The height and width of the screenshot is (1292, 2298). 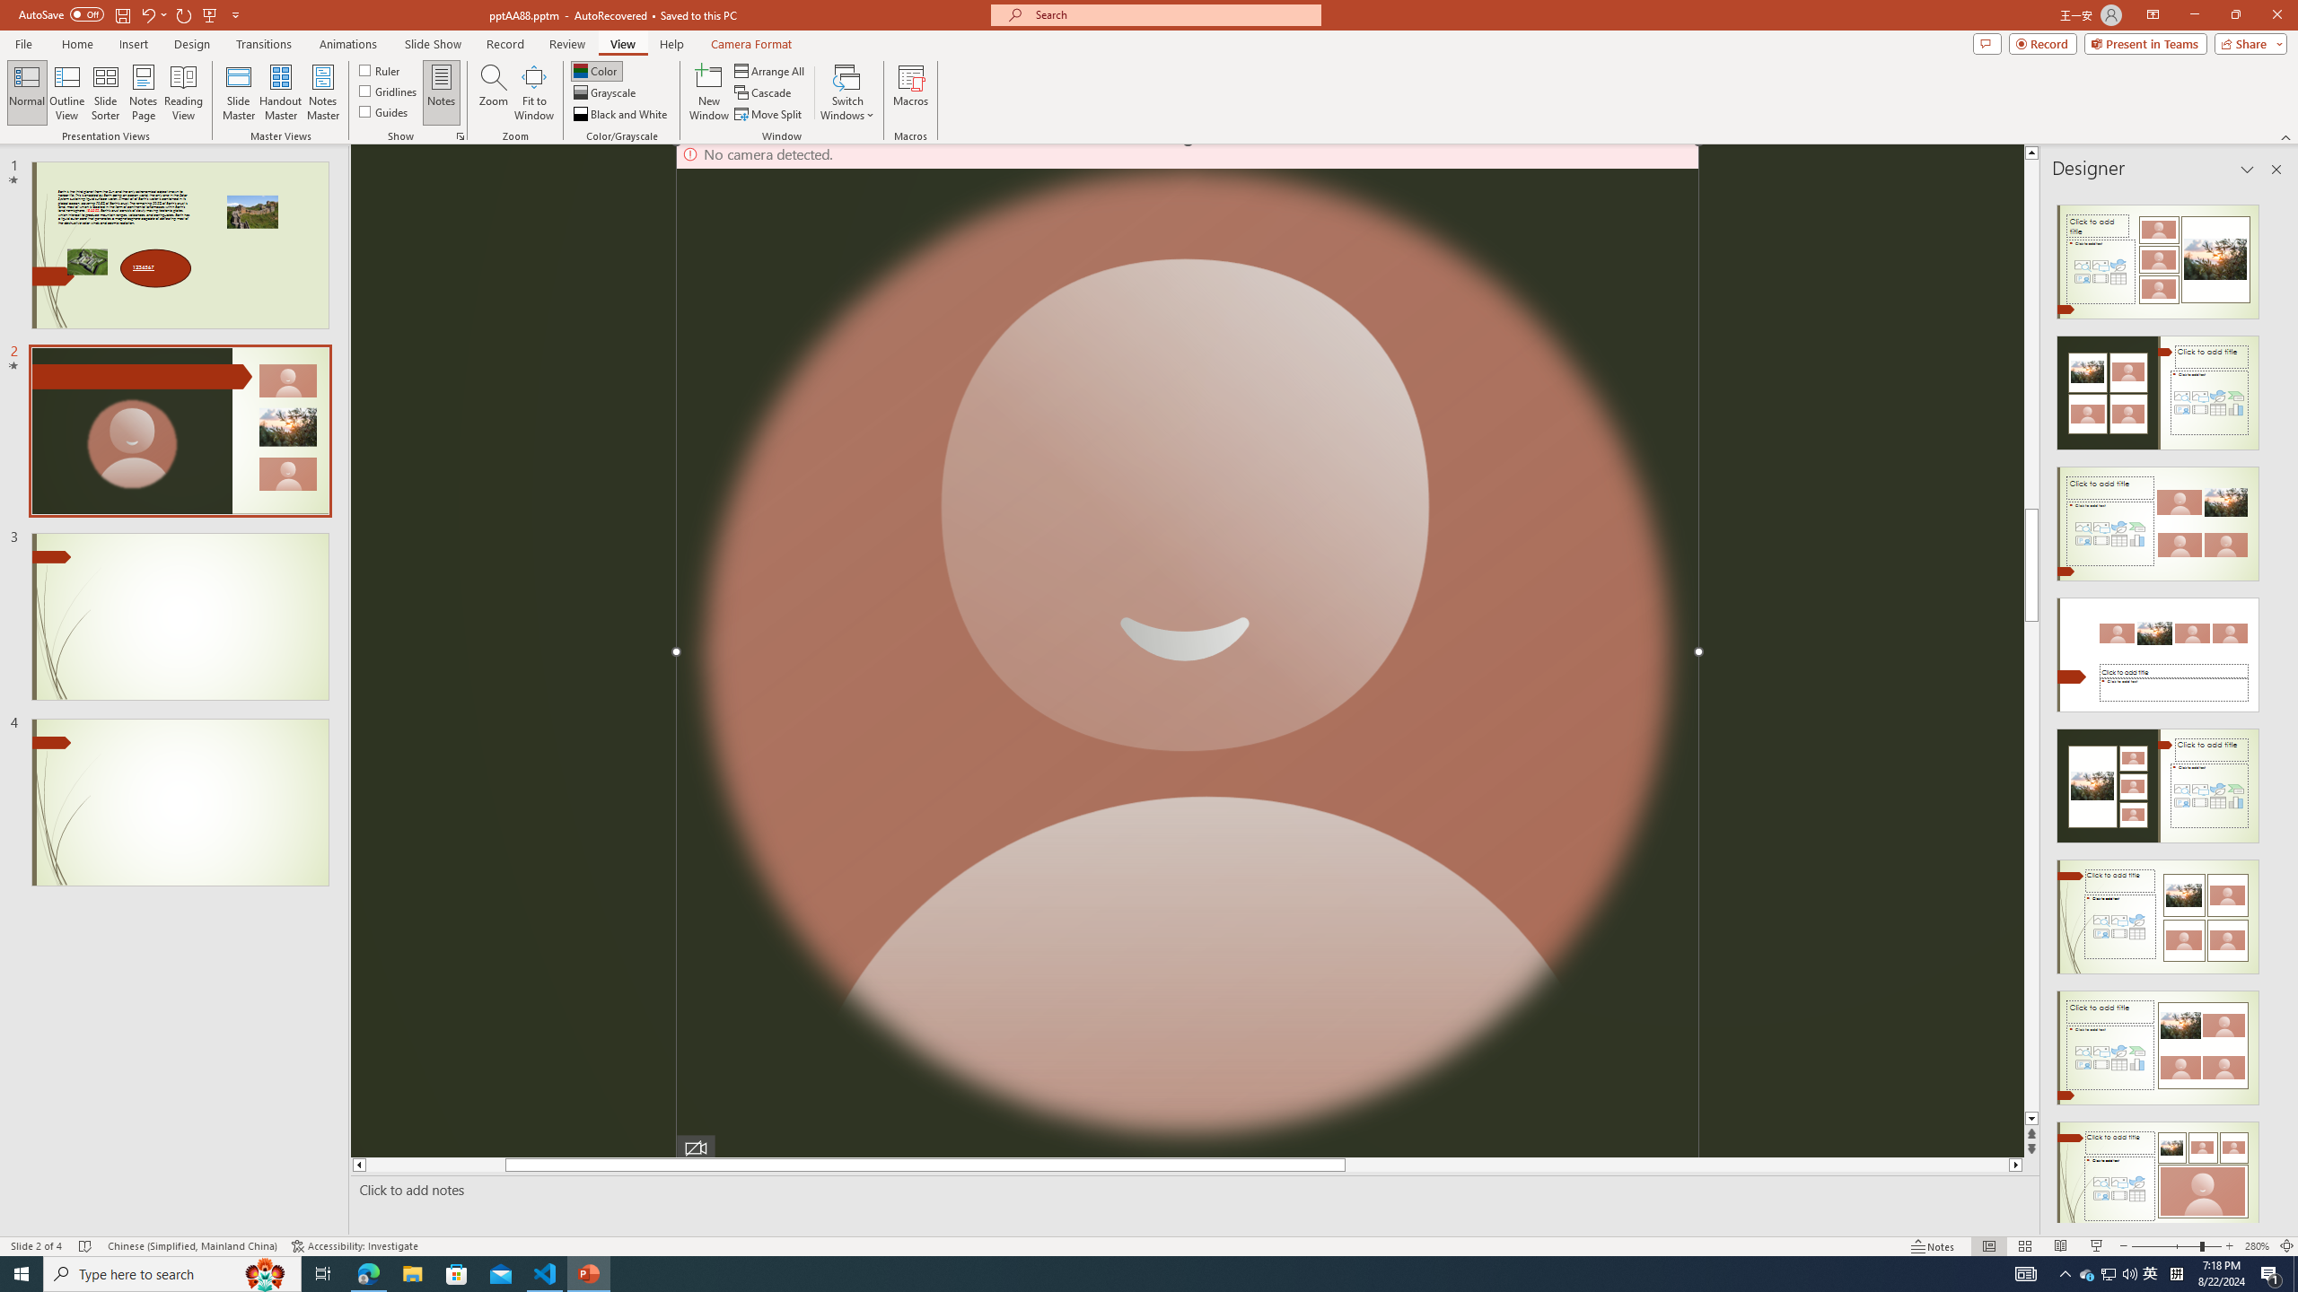 I want to click on Move Split, so click(x=770, y=115).